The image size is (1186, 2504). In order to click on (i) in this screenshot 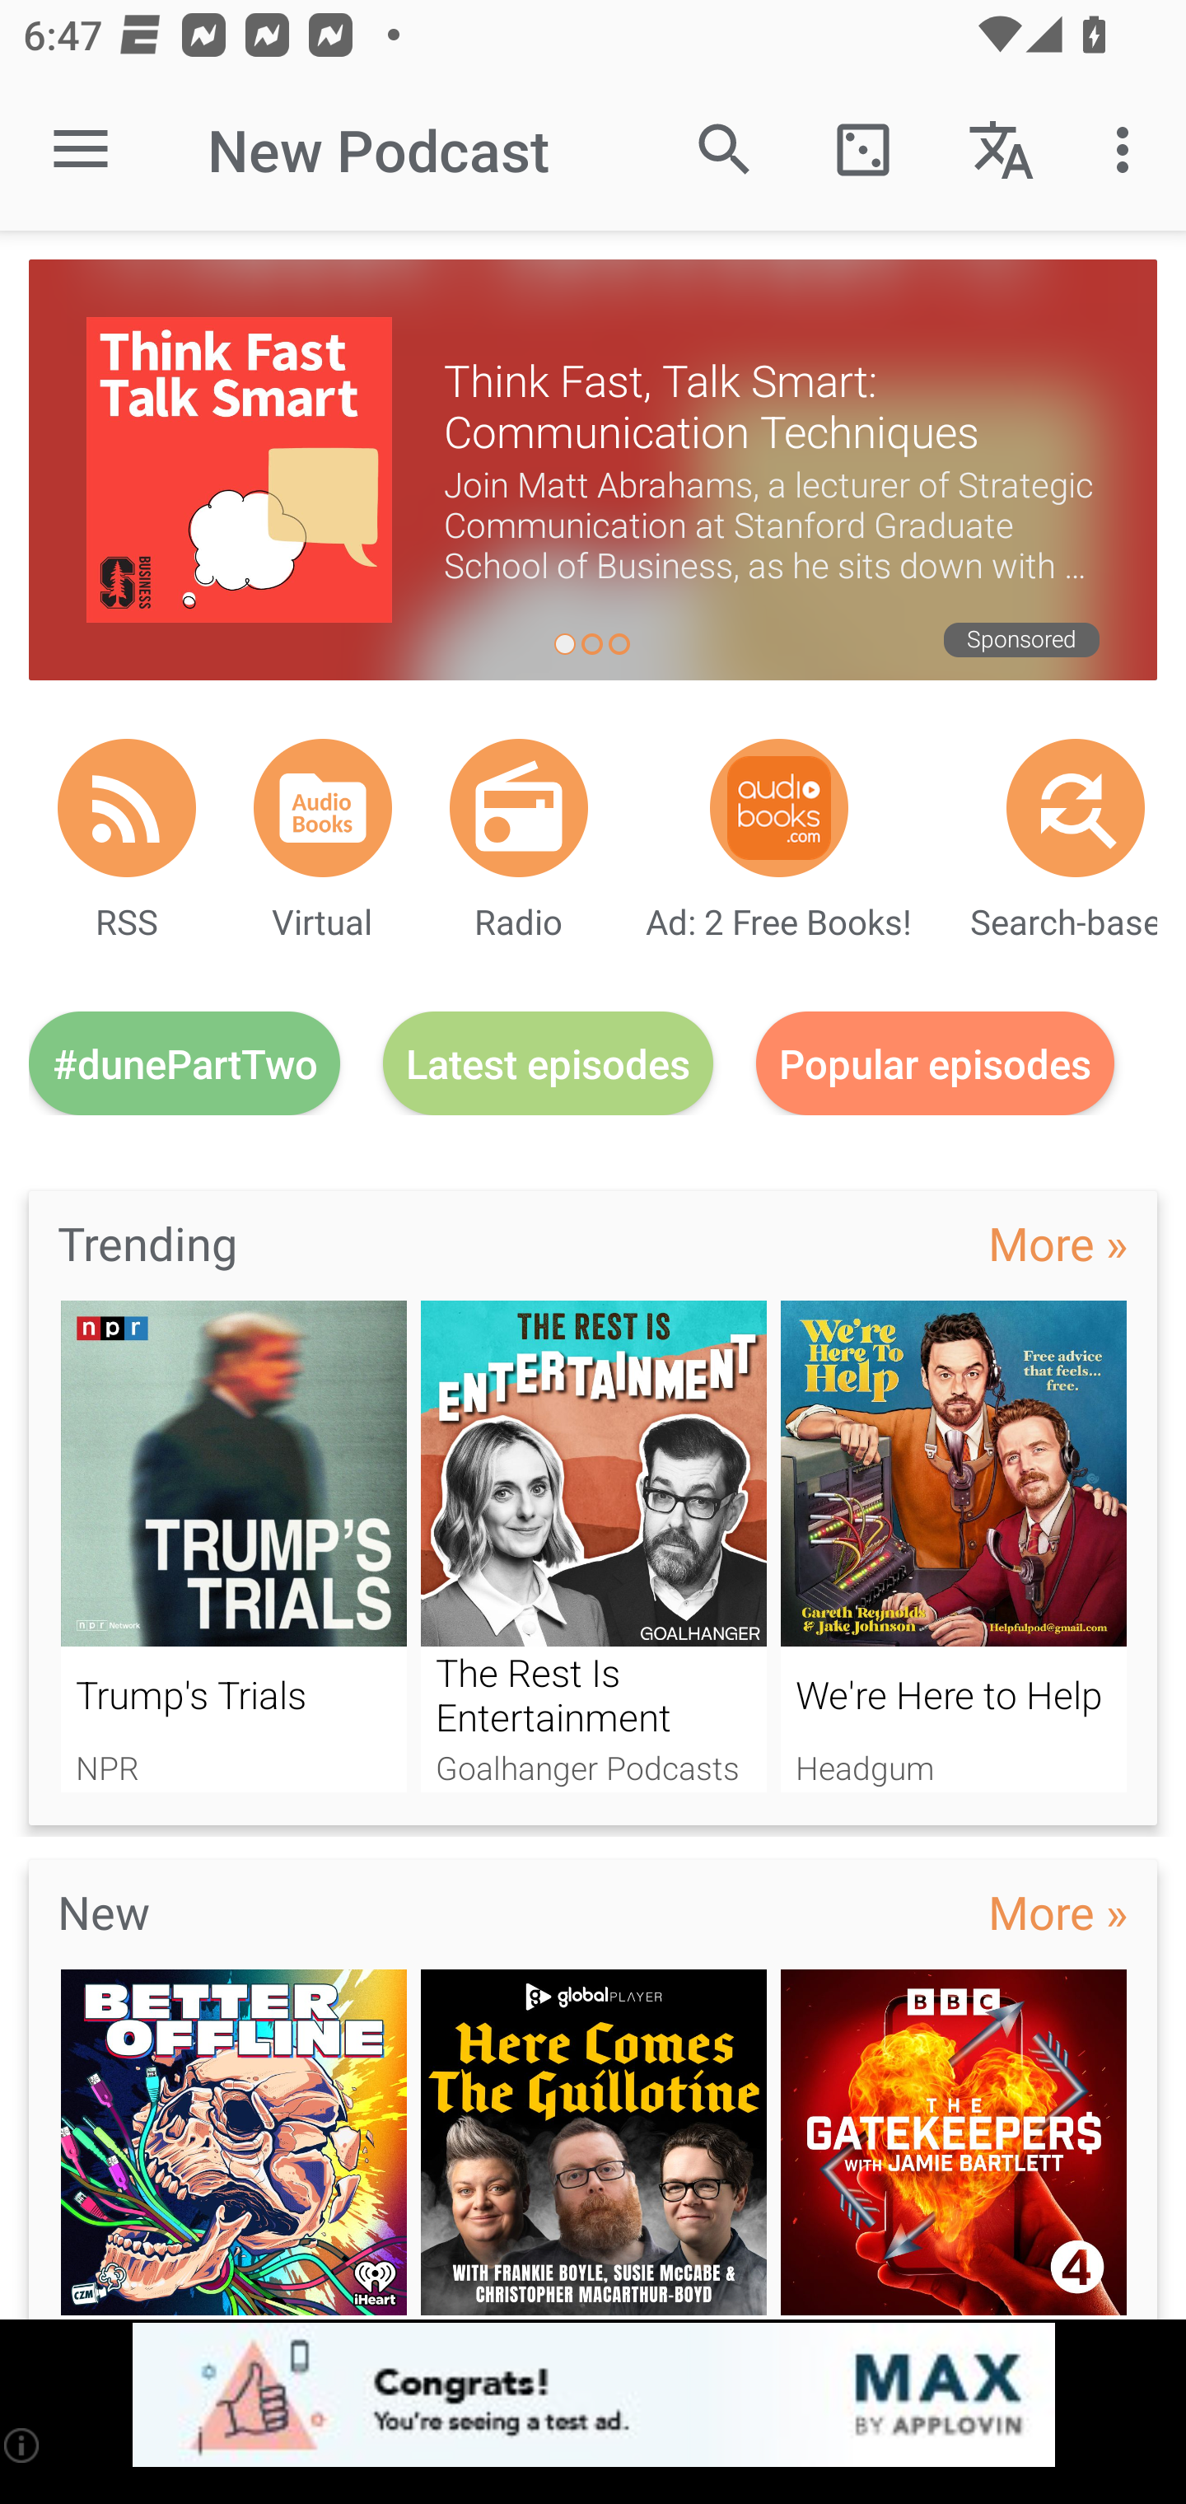, I will do `click(23, 2445)`.